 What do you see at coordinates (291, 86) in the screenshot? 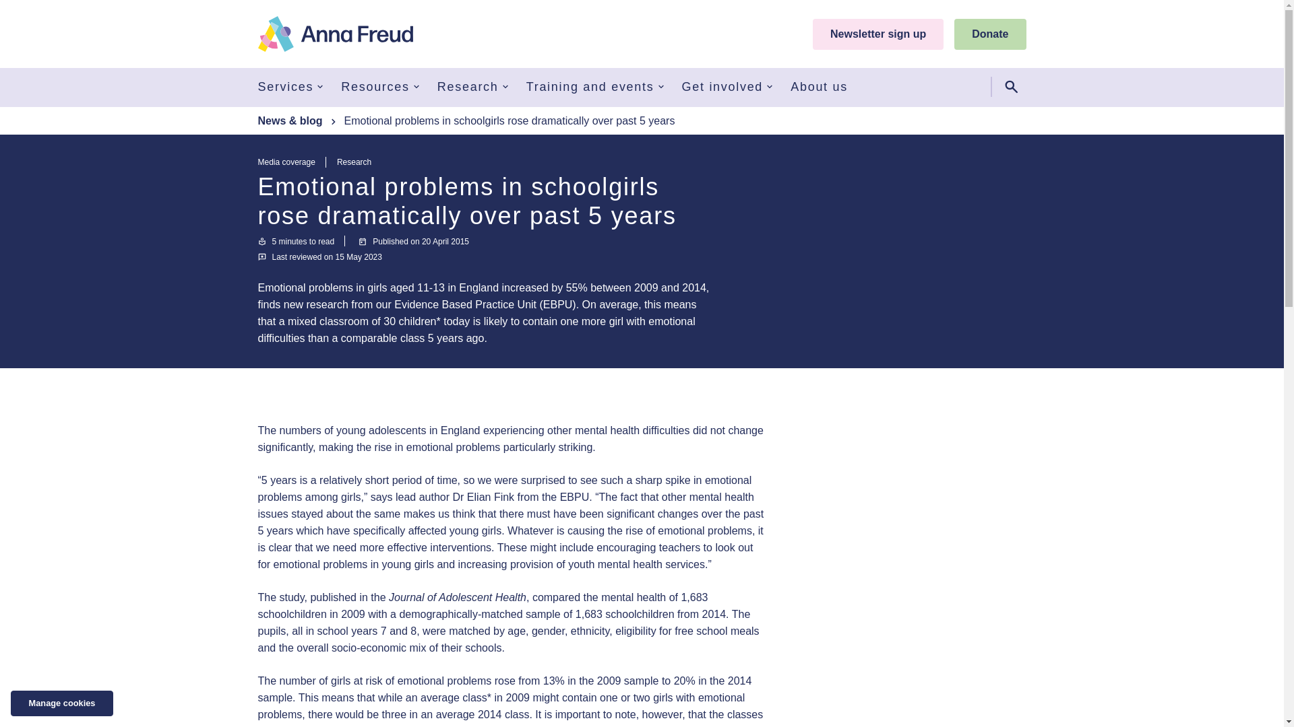
I see `Services` at bounding box center [291, 86].